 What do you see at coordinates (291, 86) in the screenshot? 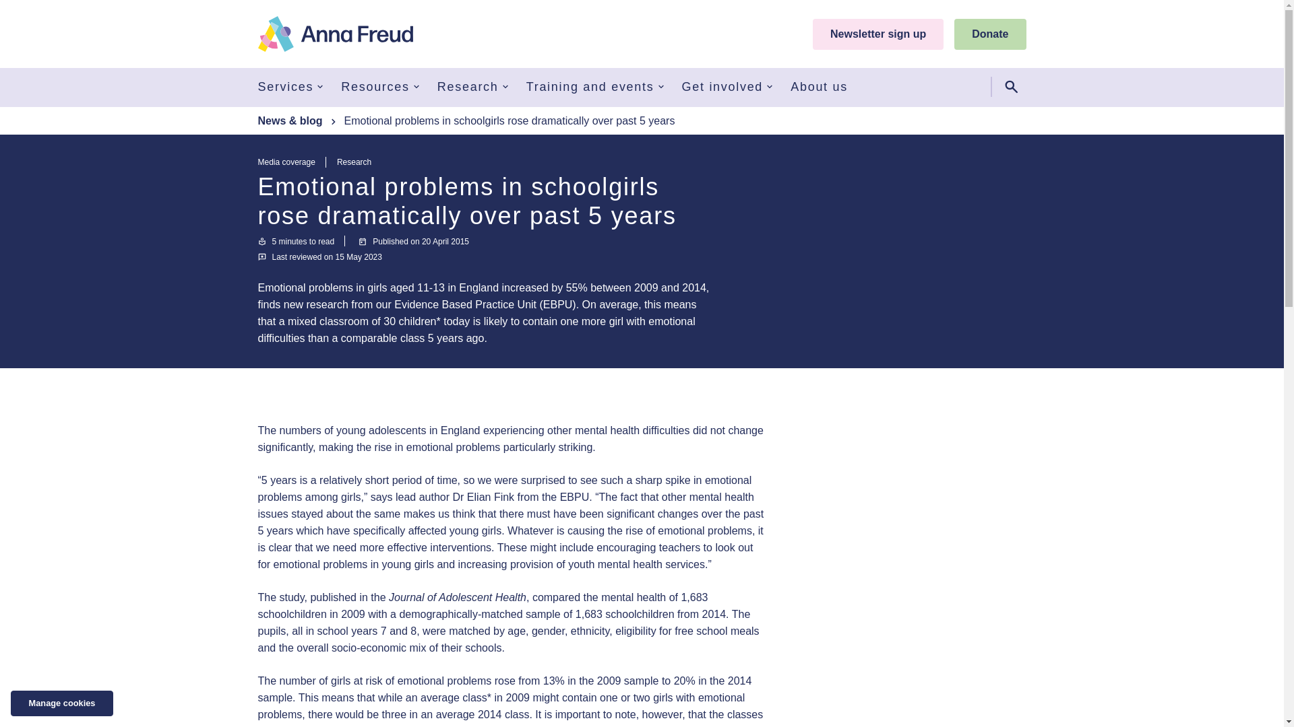
I see `Services` at bounding box center [291, 86].